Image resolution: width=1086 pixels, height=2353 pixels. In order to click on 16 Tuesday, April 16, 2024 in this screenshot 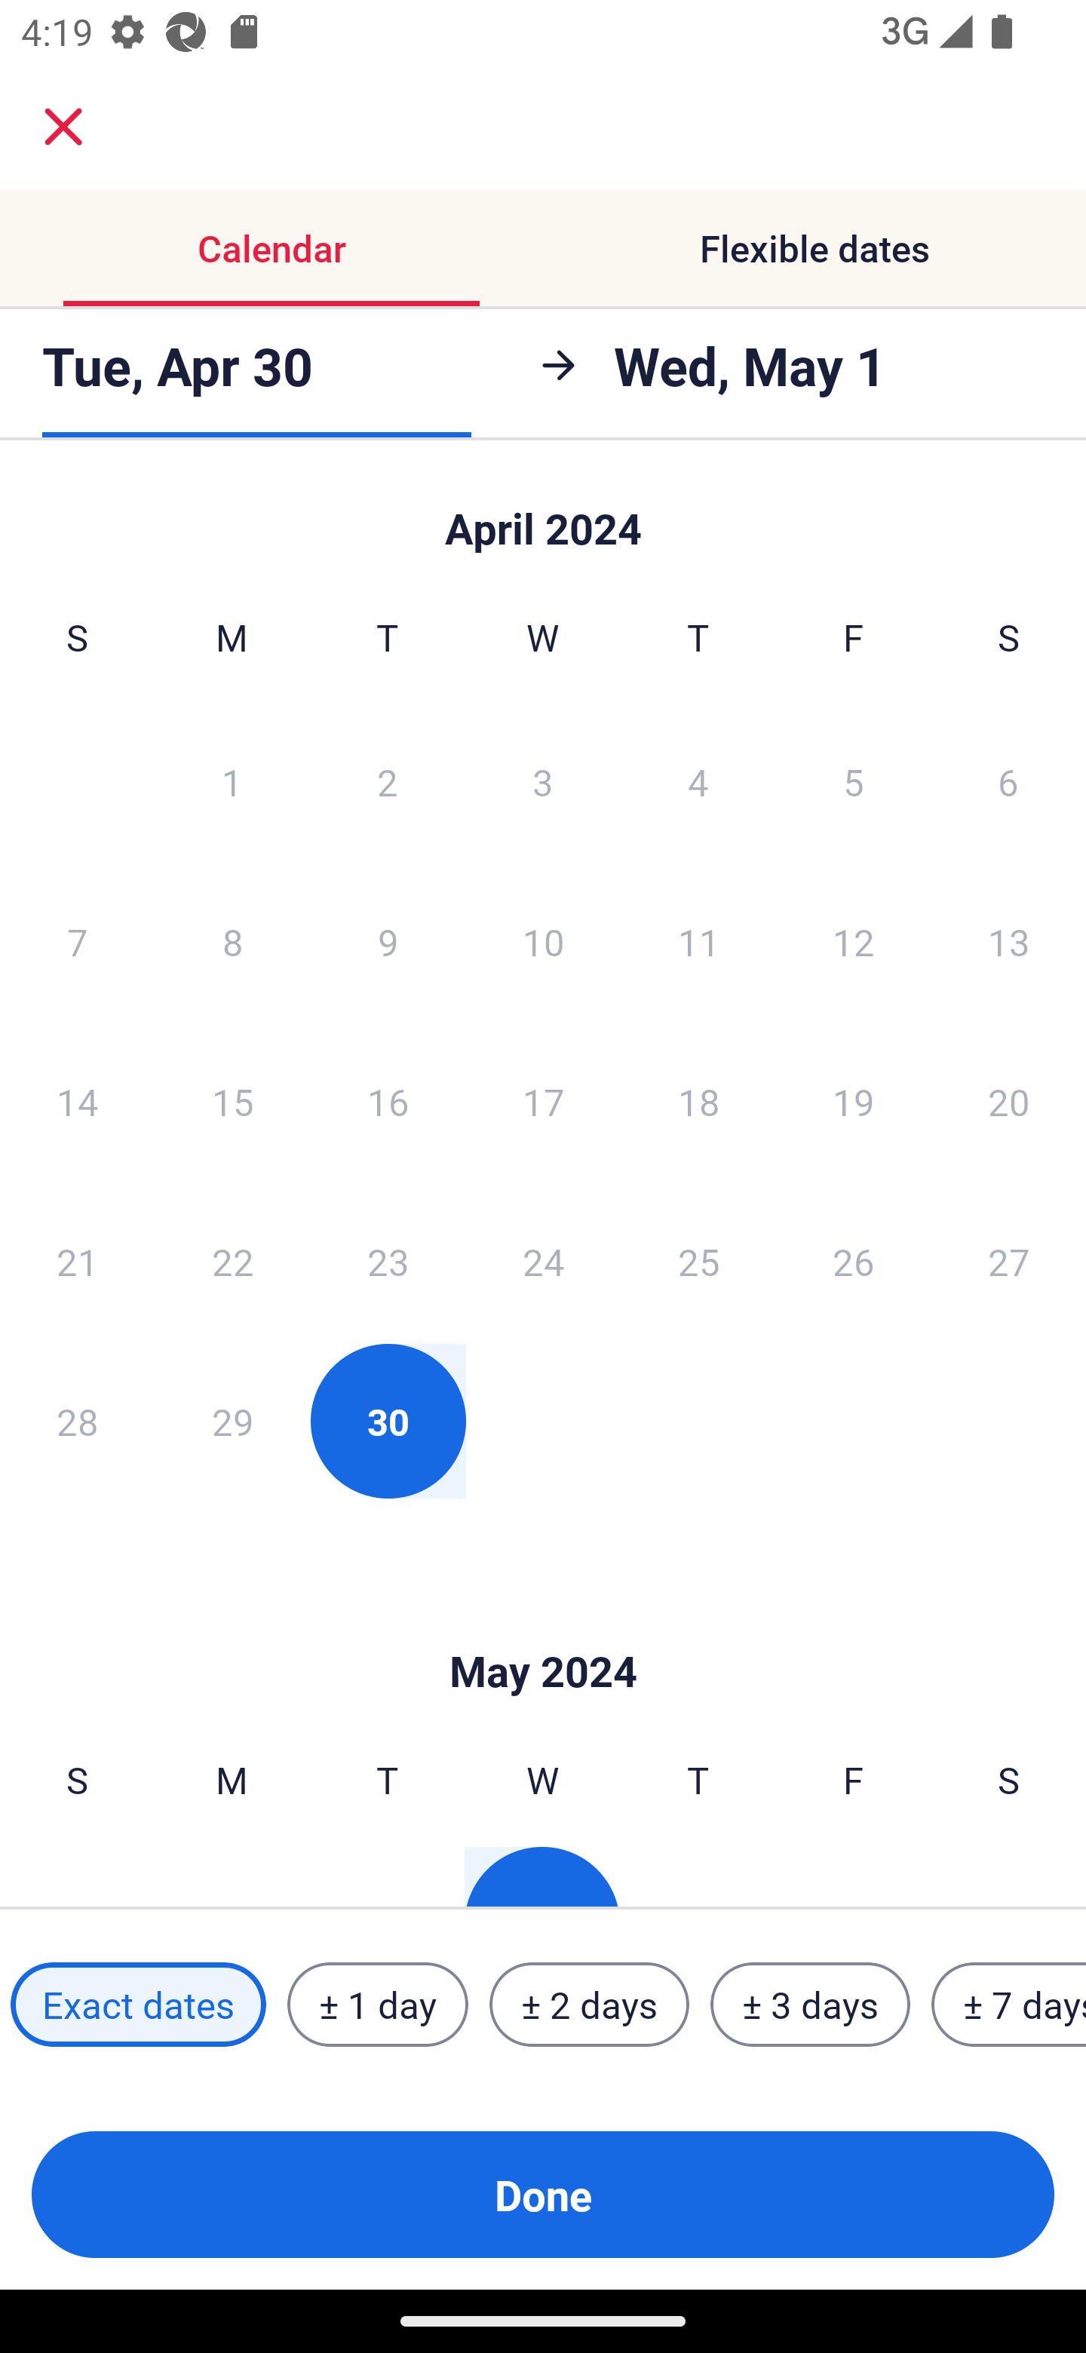, I will do `click(388, 1101)`.